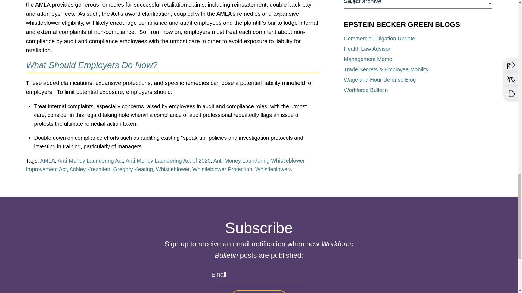 The image size is (522, 293). Describe the element at coordinates (222, 169) in the screenshot. I see `Whistleblower Protection` at that location.